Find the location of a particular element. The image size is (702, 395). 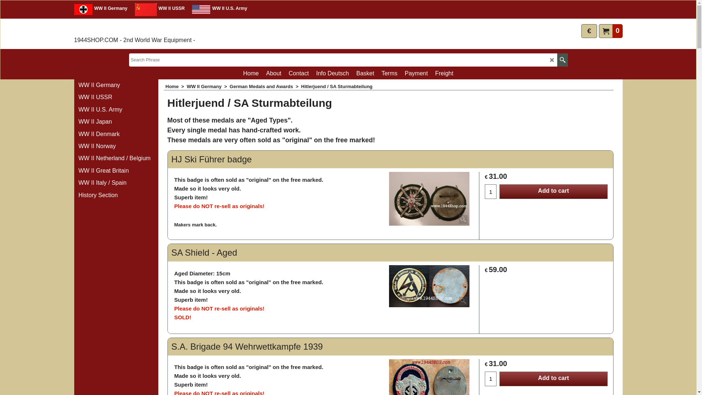

WW II Norway is located at coordinates (116, 146).